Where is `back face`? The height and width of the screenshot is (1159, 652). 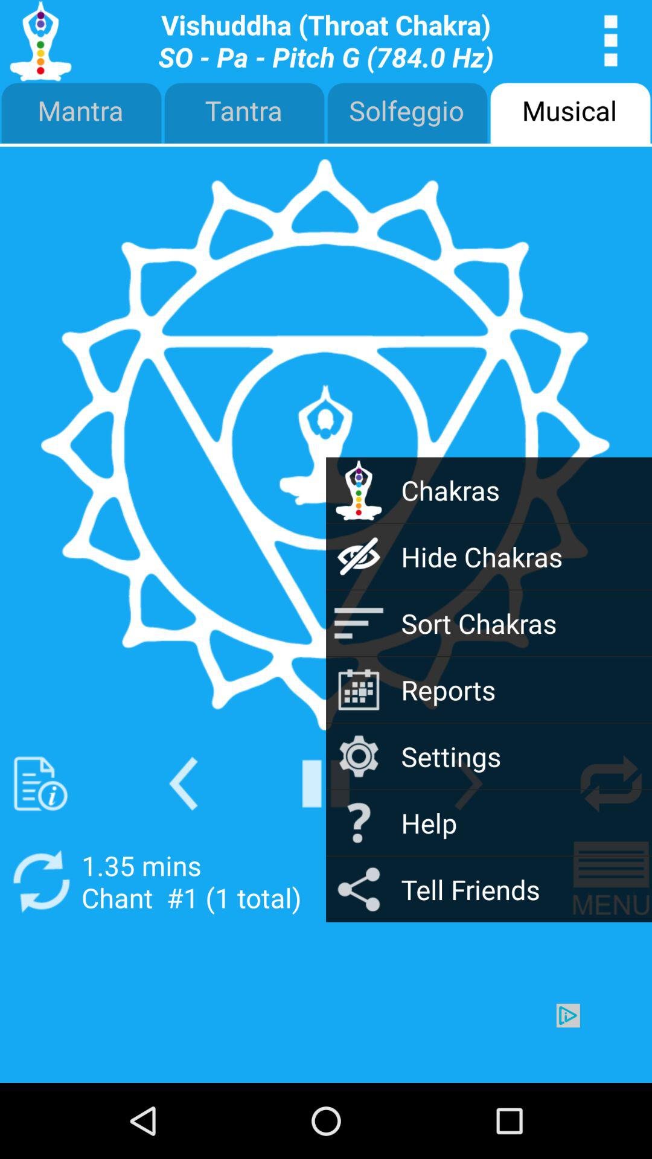 back face is located at coordinates (184, 784).